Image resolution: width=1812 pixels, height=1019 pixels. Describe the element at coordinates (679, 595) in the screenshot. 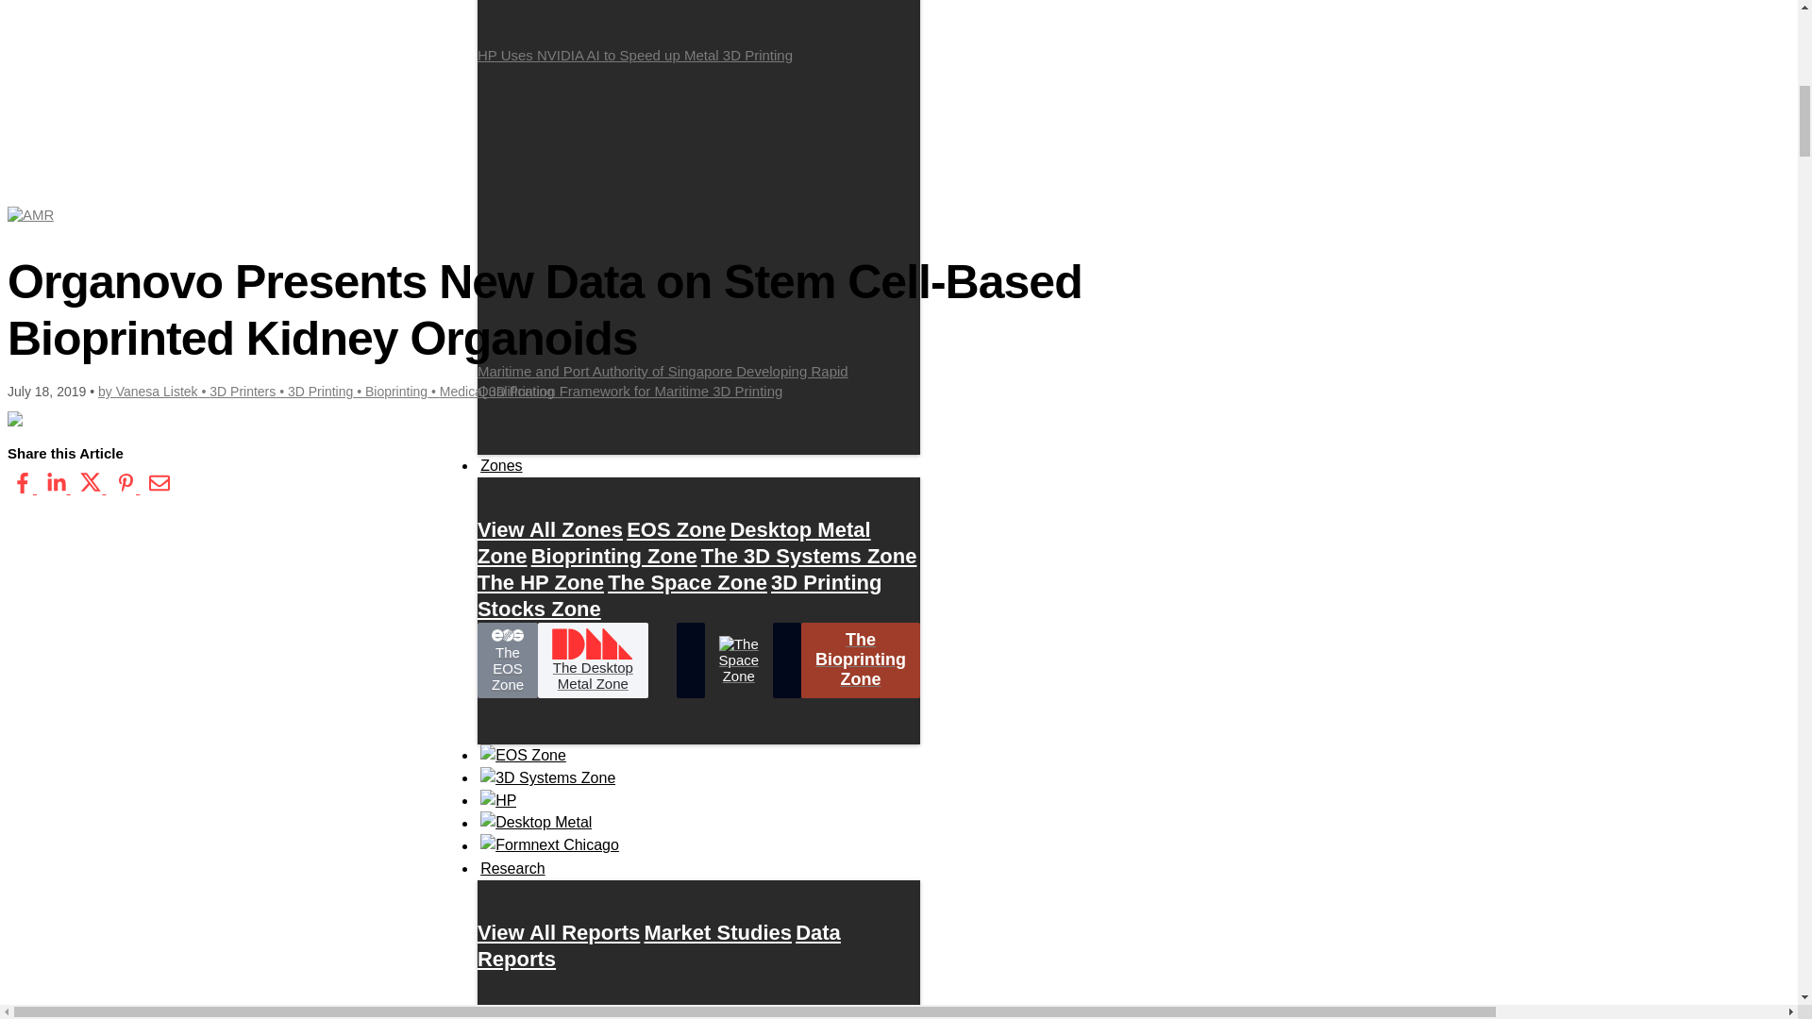

I see `3D Printing Stocks Zone` at that location.